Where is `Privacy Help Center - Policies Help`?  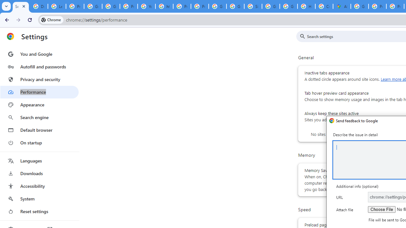 Privacy Help Center - Policies Help is located at coordinates (377, 6).